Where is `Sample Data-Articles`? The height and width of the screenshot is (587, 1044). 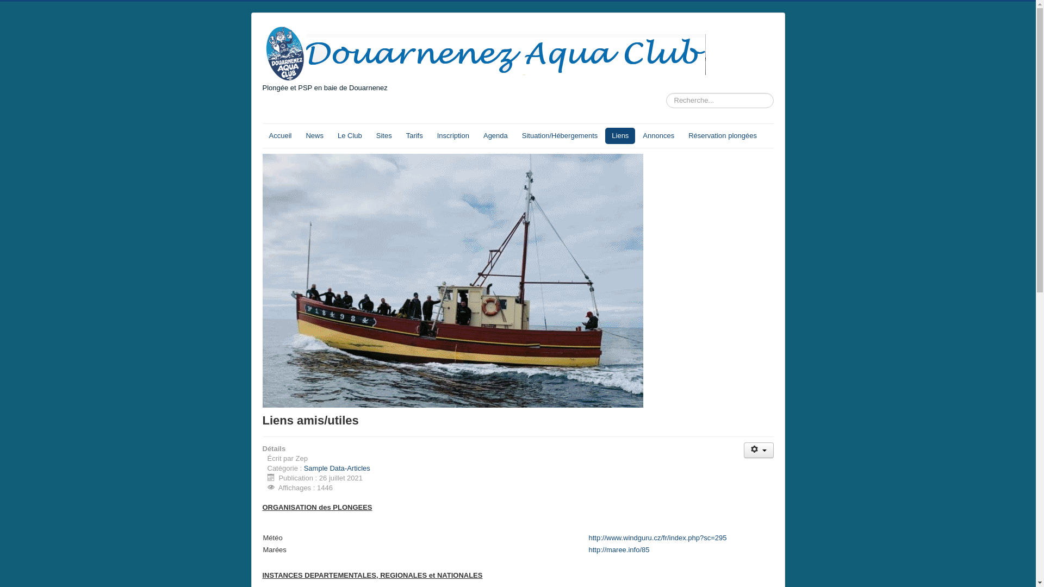 Sample Data-Articles is located at coordinates (337, 469).